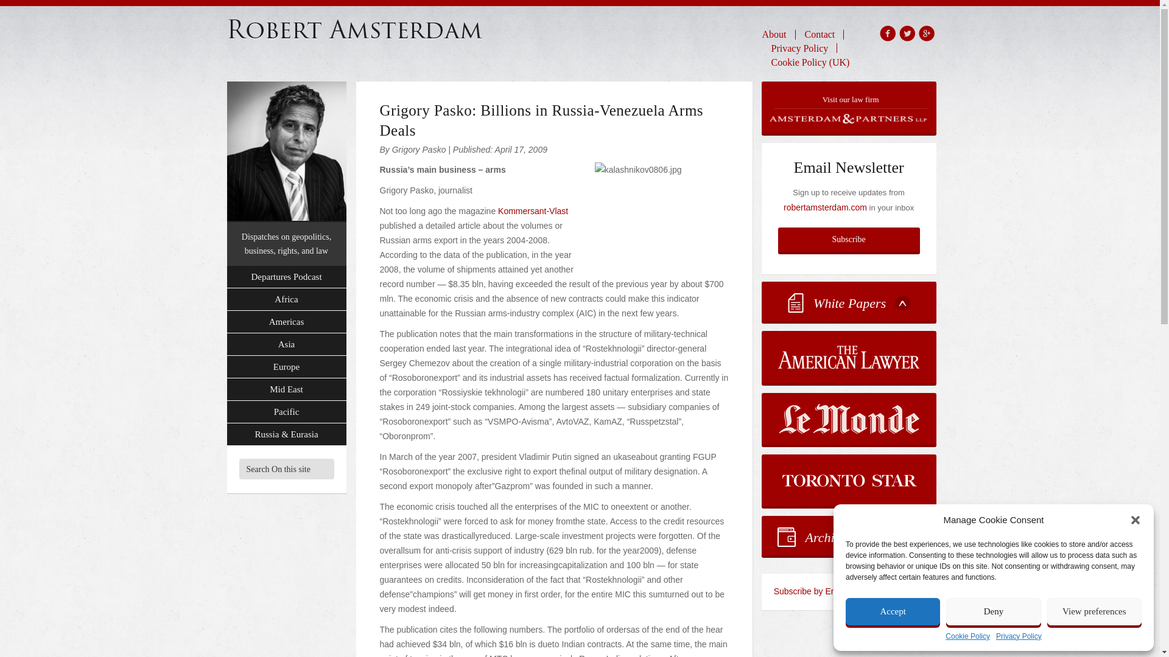 The height and width of the screenshot is (657, 1169). Describe the element at coordinates (286, 299) in the screenshot. I see `Africa` at that location.